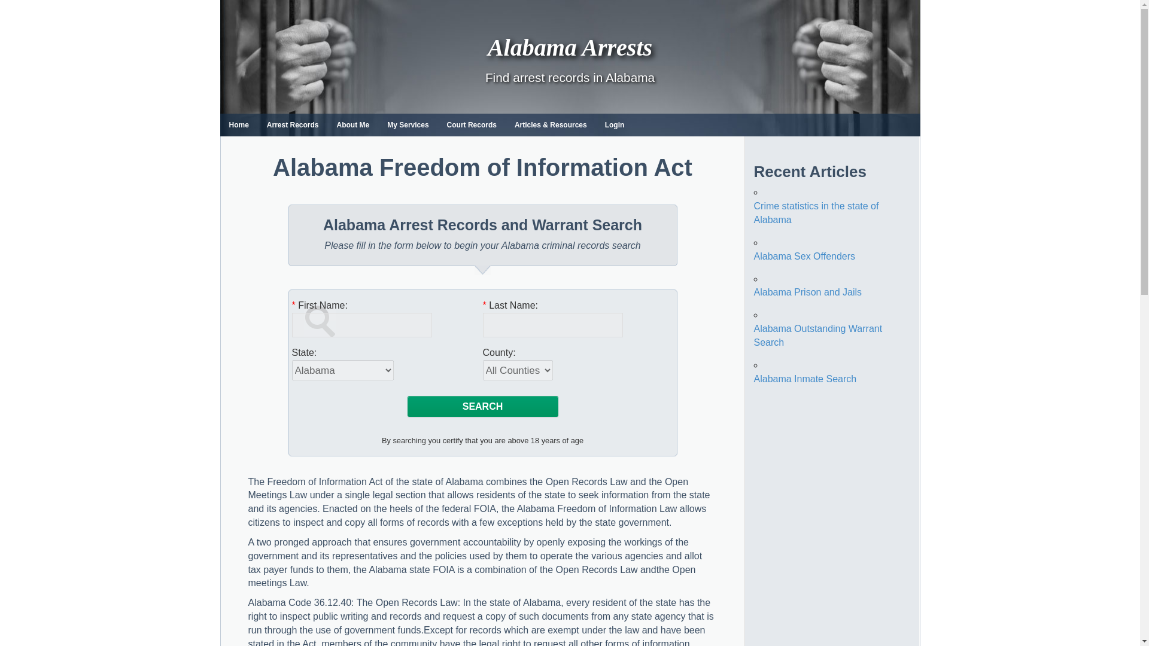 The width and height of the screenshot is (1149, 646). Describe the element at coordinates (570, 47) in the screenshot. I see `Alabama Arrests` at that location.